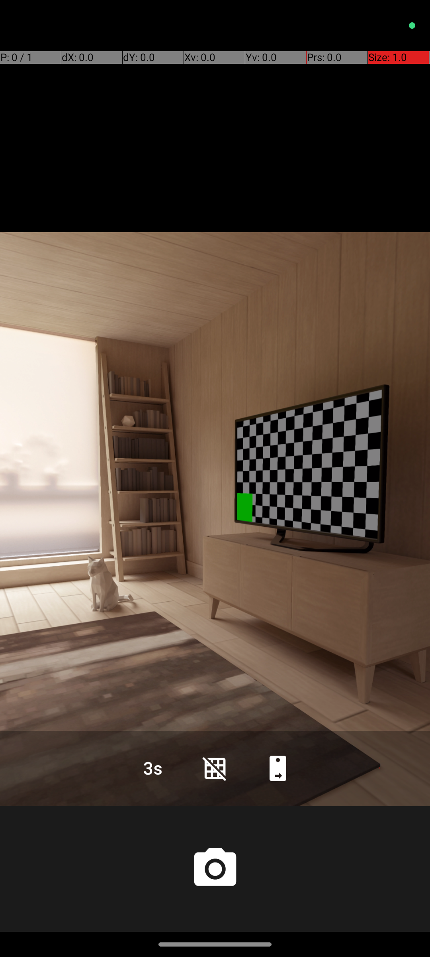 This screenshot has width=430, height=957. What do you see at coordinates (152, 768) in the screenshot?
I see `Countdown timer duration is set to 3 seconds` at bounding box center [152, 768].